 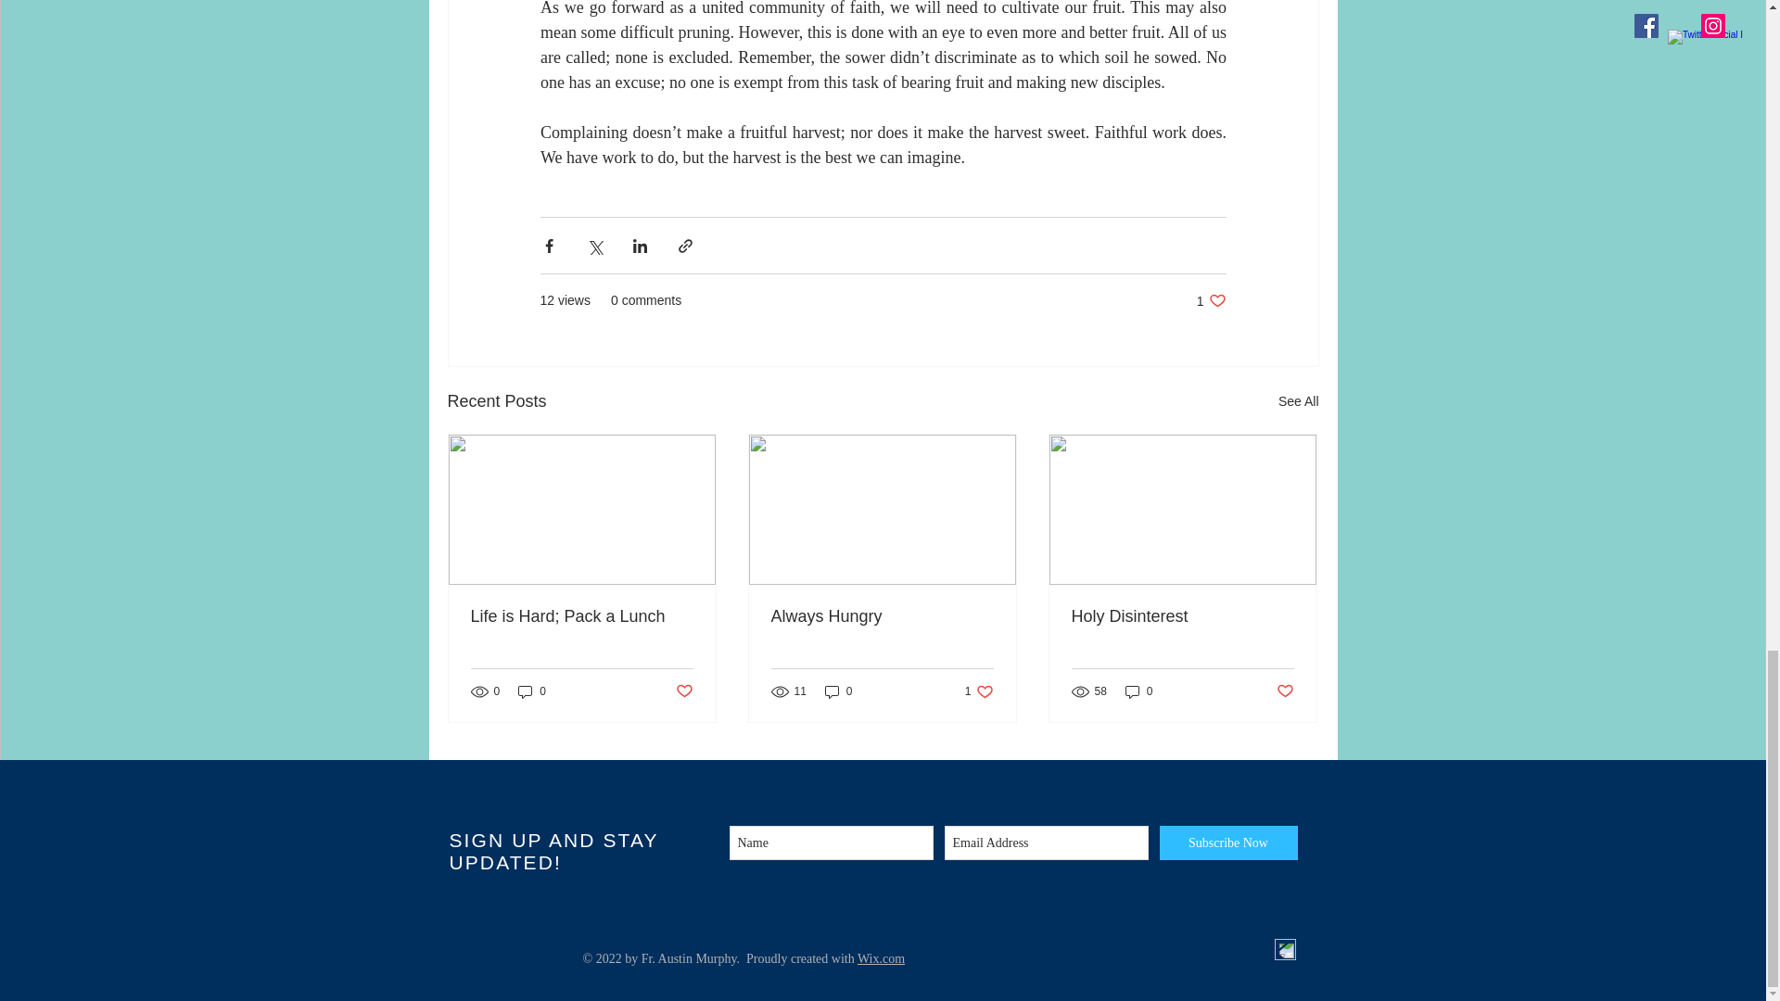 I want to click on 0, so click(x=1138, y=691).